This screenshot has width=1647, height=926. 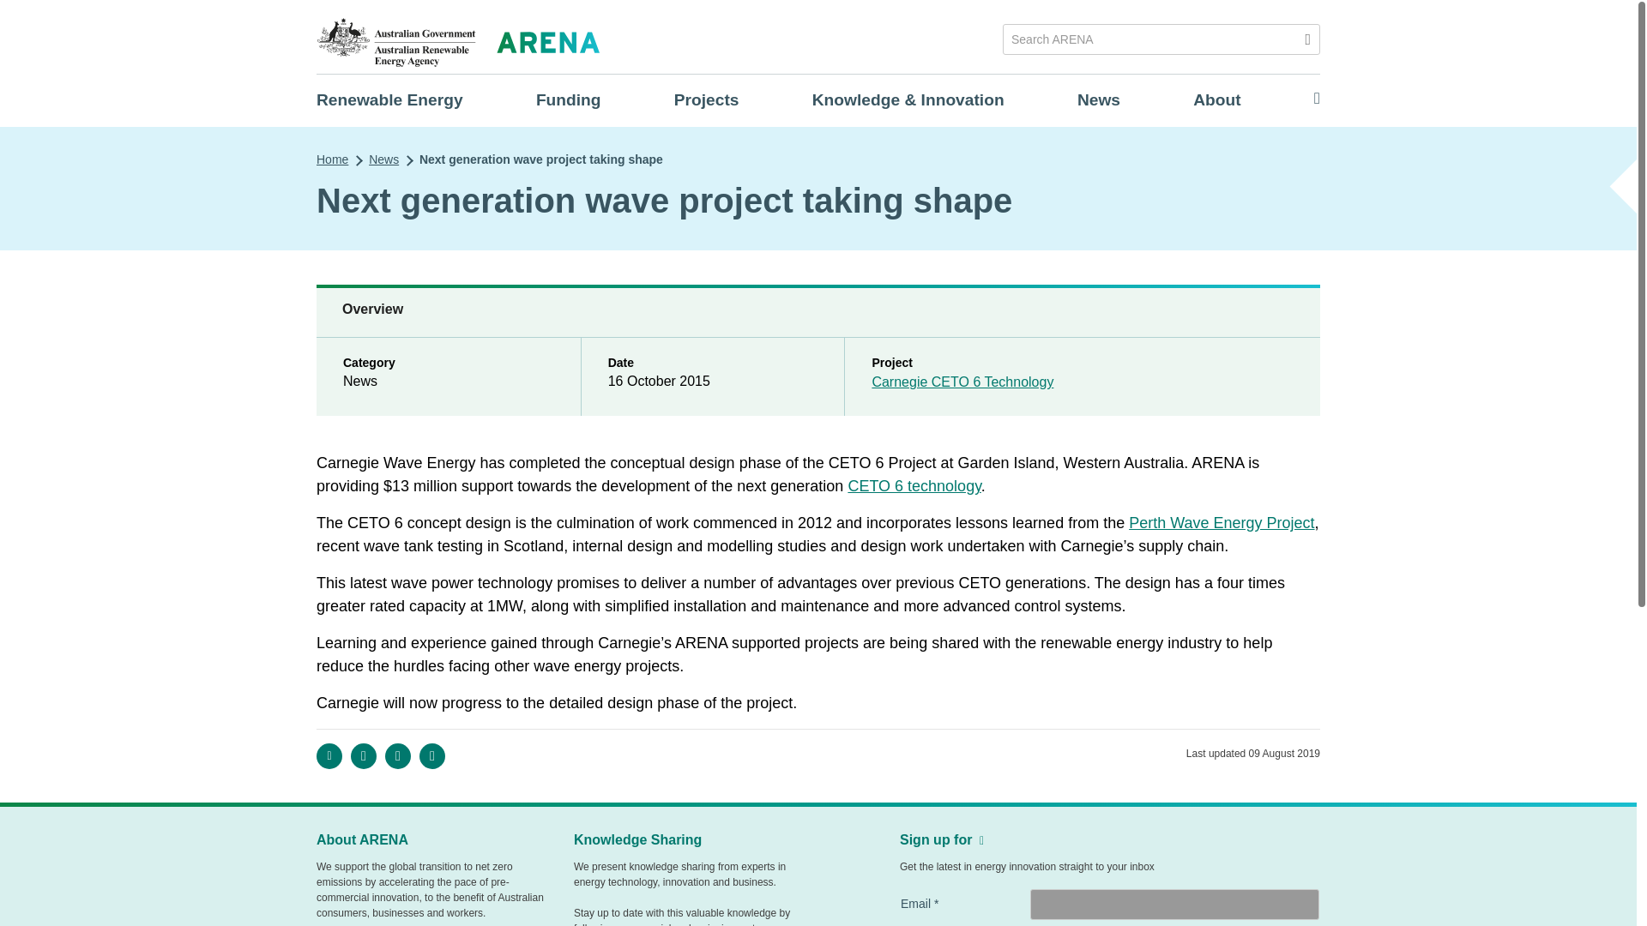 What do you see at coordinates (389, 99) in the screenshot?
I see `What is renewable energy` at bounding box center [389, 99].